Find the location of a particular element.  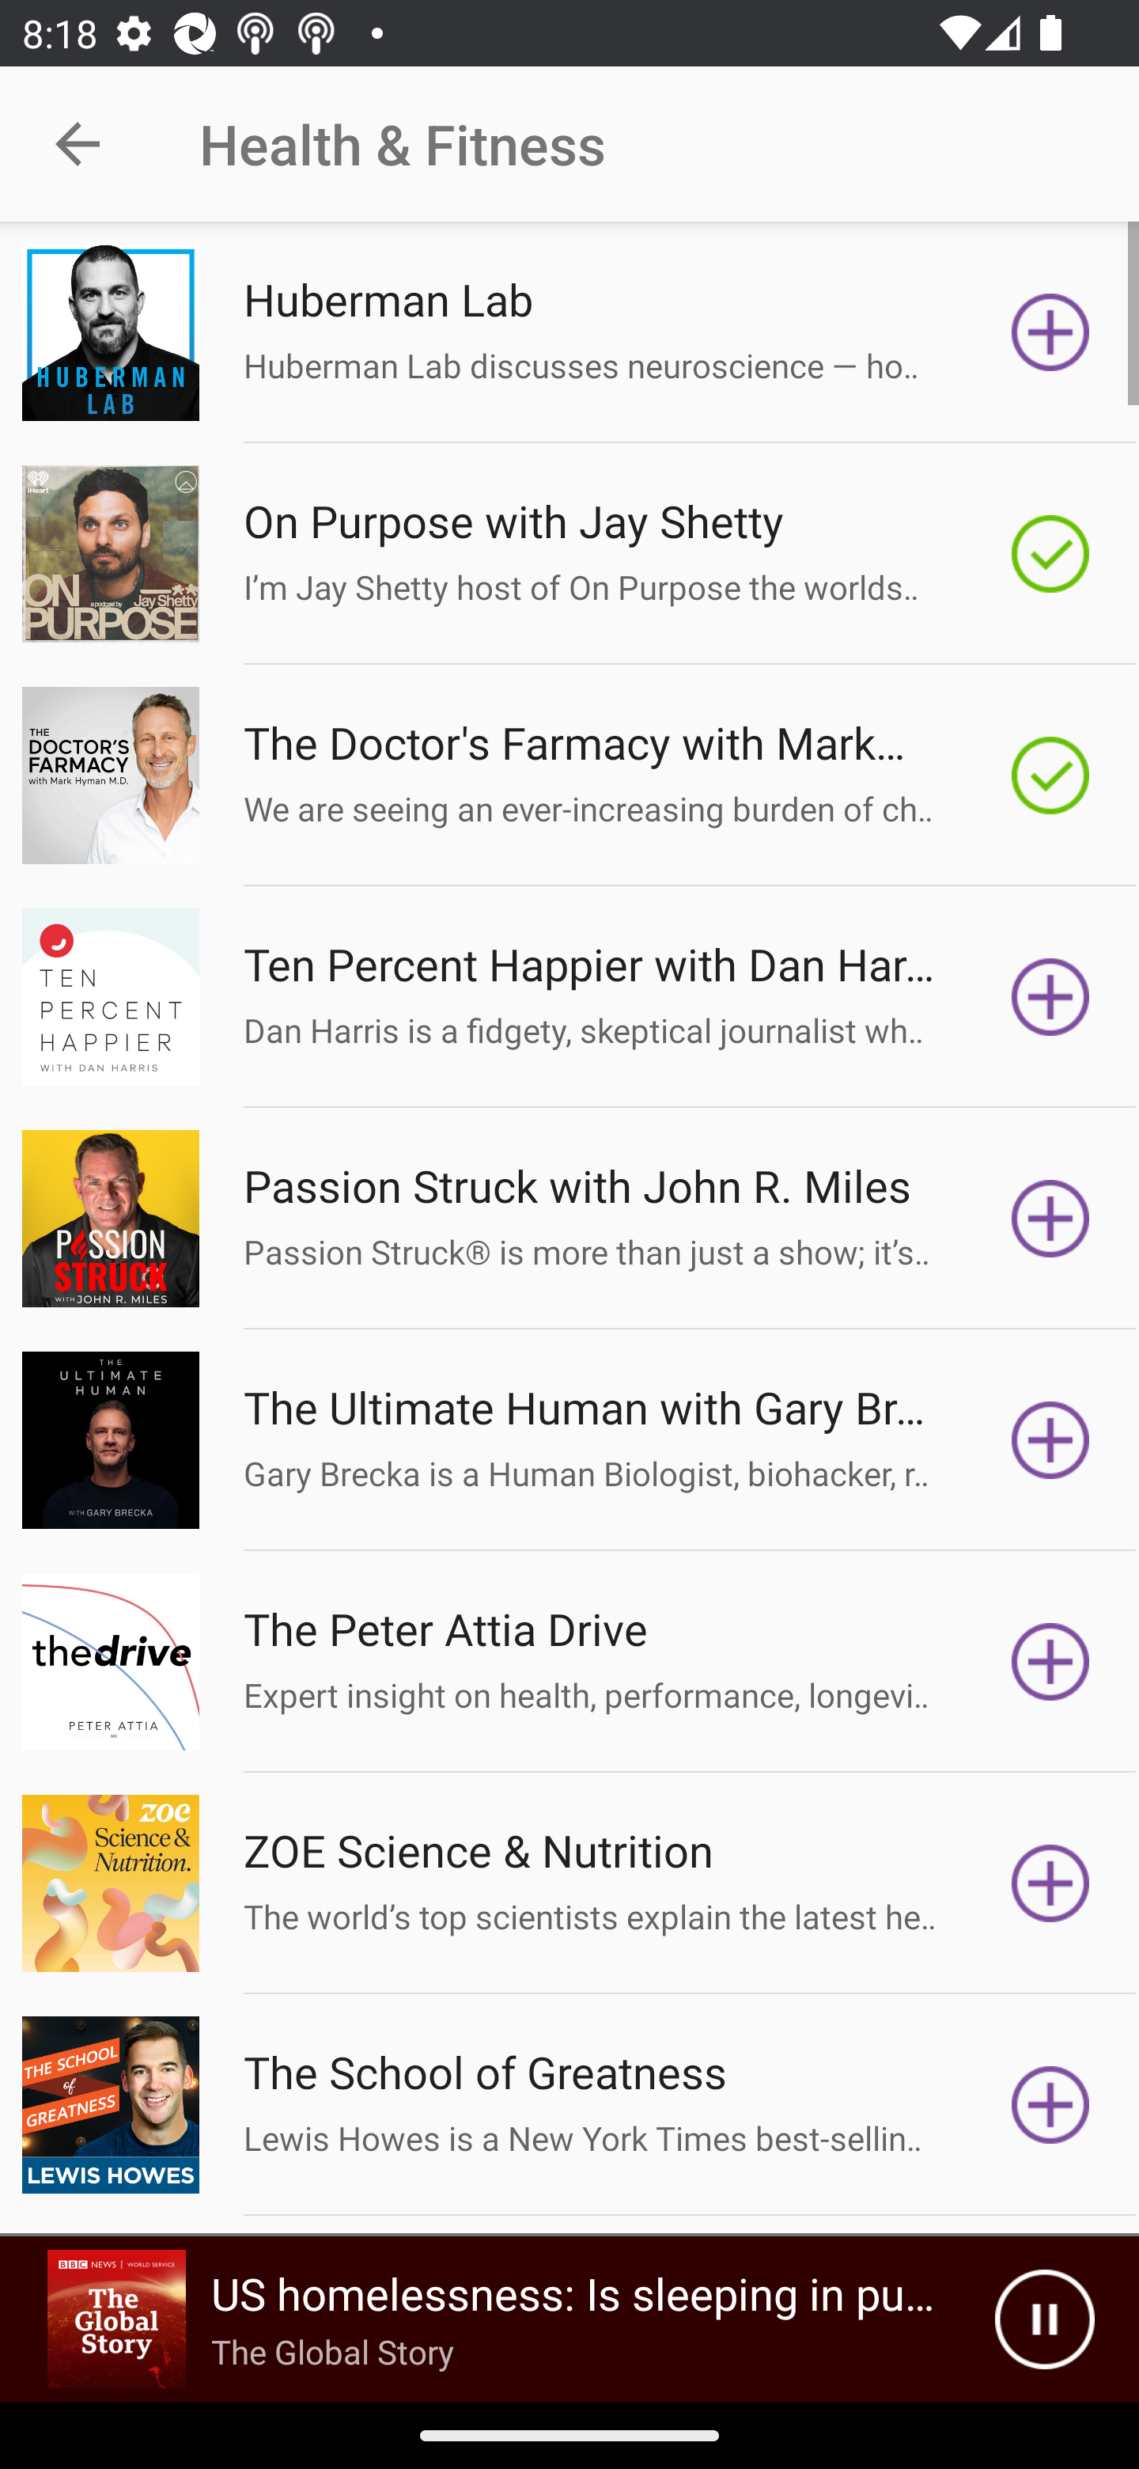

Subscribe is located at coordinates (1050, 997).